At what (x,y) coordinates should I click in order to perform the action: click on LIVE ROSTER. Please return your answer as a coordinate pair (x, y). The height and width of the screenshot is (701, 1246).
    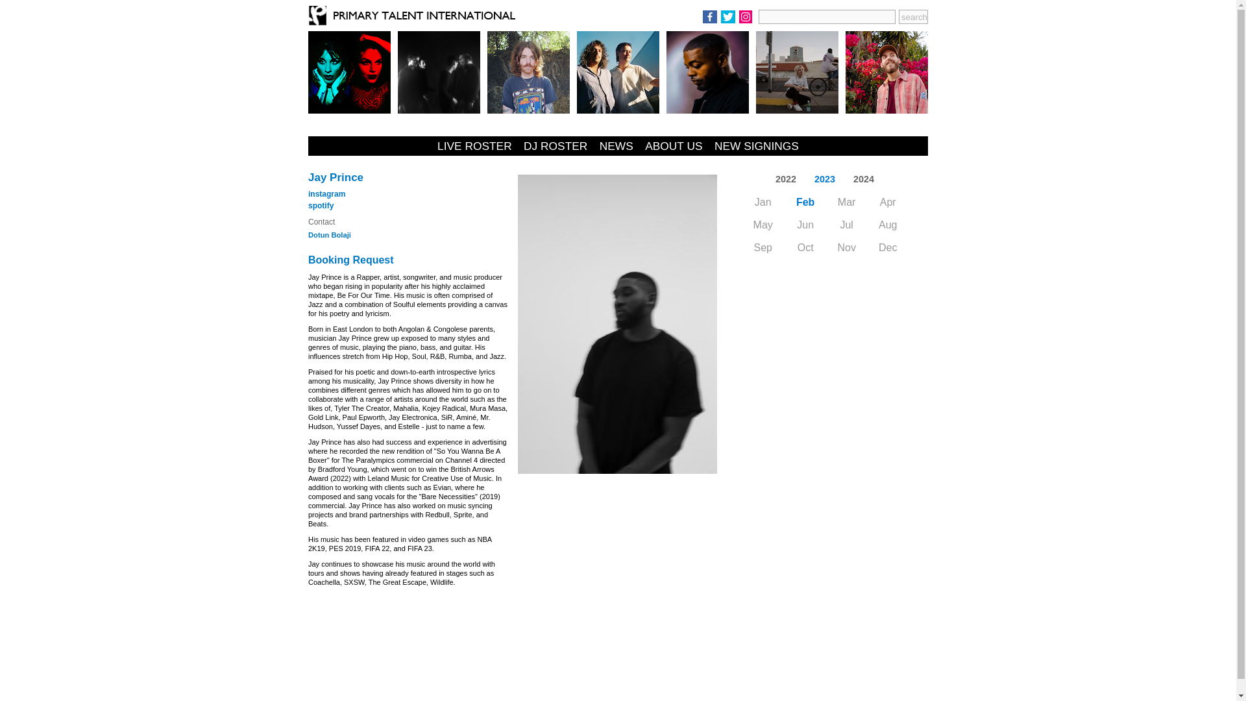
    Looking at the image, I should click on (474, 145).